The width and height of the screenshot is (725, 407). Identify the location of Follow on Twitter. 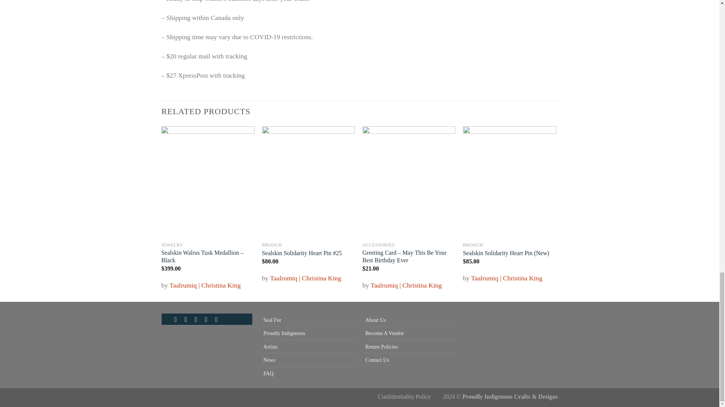
(208, 320).